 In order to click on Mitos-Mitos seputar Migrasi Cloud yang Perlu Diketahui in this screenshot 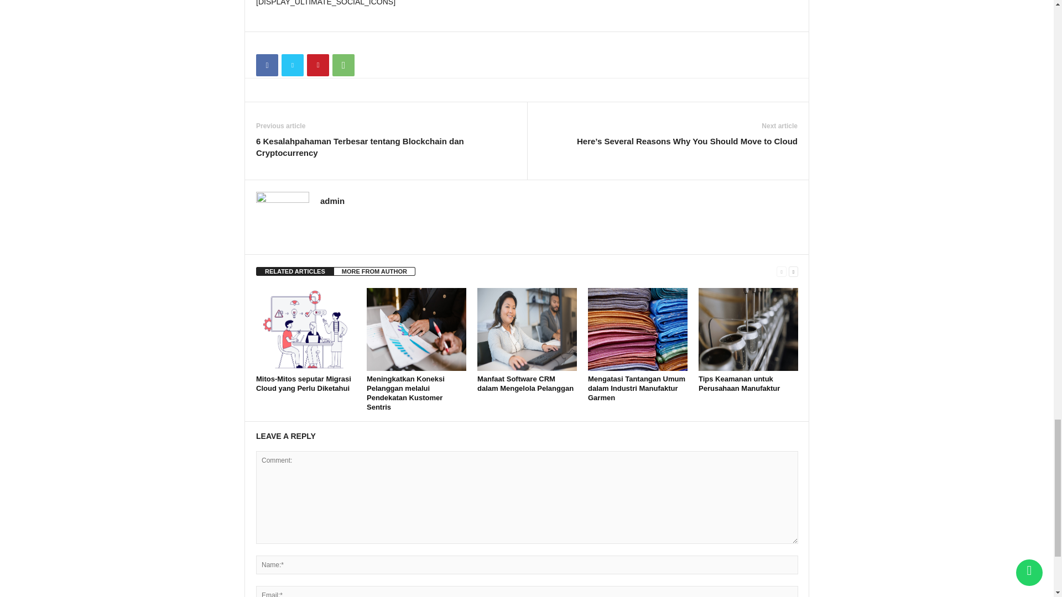, I will do `click(305, 329)`.